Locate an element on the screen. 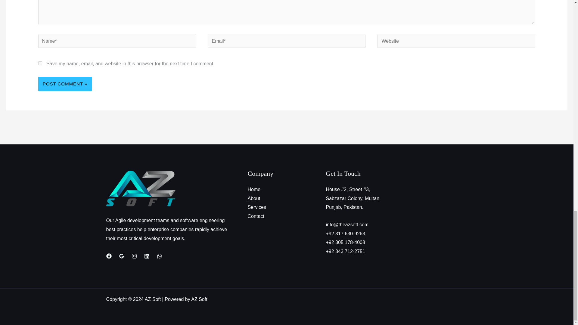 Image resolution: width=578 pixels, height=325 pixels. Home is located at coordinates (254, 190).